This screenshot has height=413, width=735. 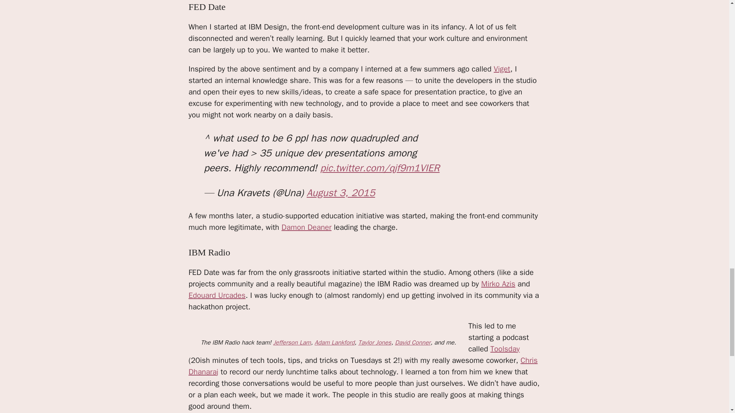 What do you see at coordinates (505, 349) in the screenshot?
I see `Toolsday` at bounding box center [505, 349].